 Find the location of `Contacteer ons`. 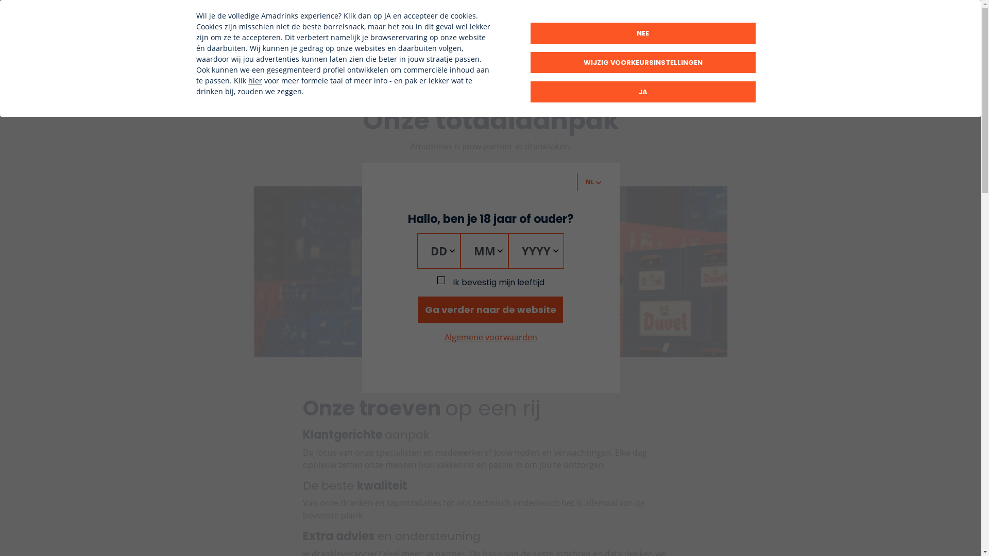

Contacteer ons is located at coordinates (732, 46).